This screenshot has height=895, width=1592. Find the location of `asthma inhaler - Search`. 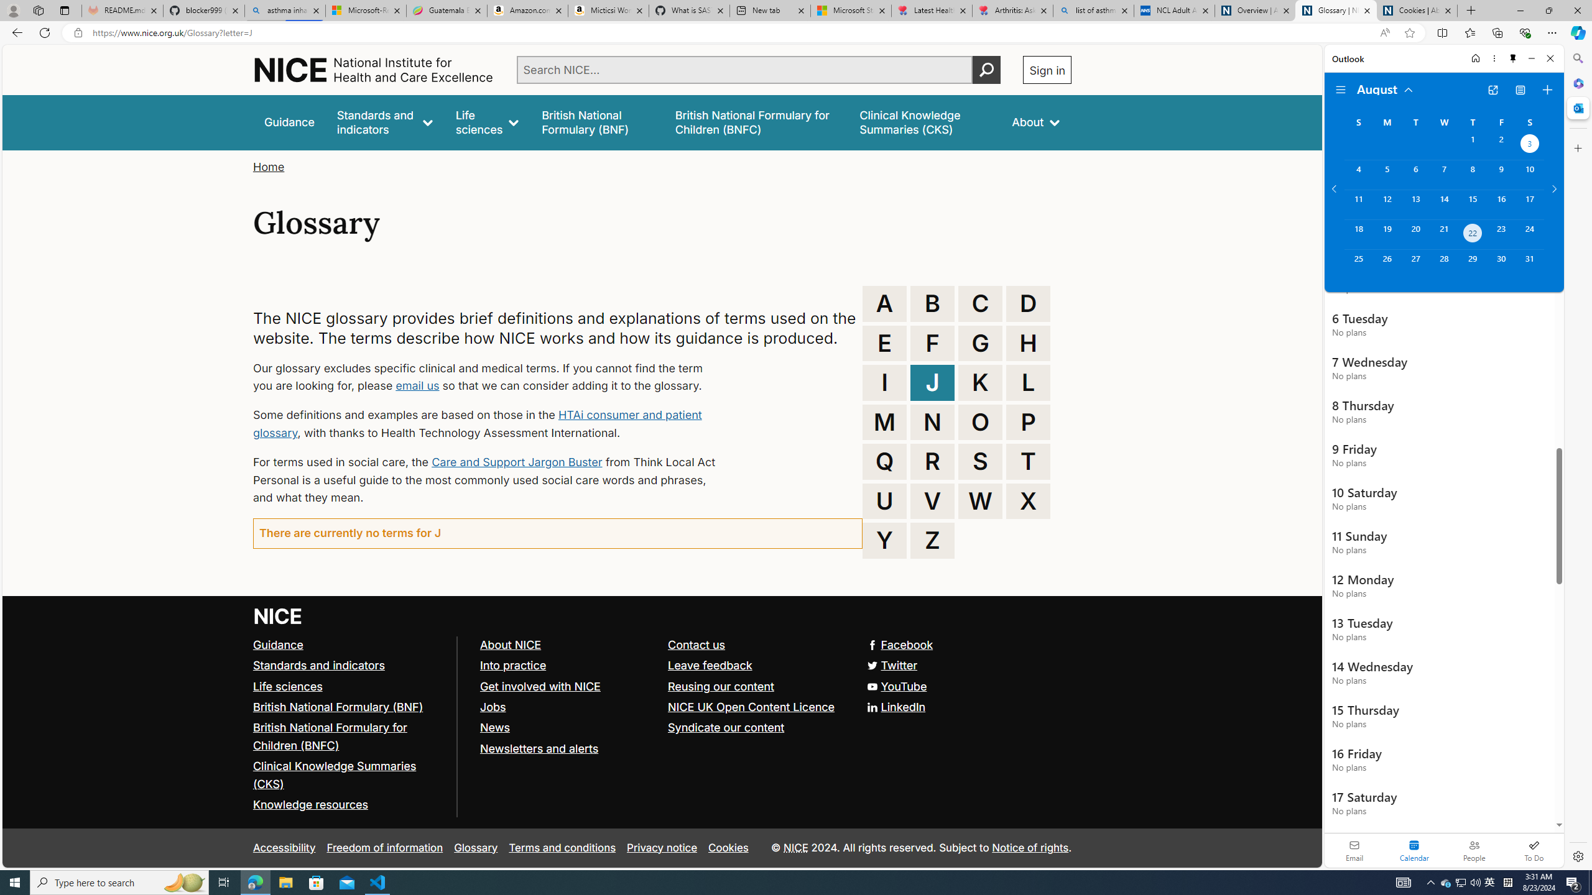

asthma inhaler - Search is located at coordinates (285, 11).